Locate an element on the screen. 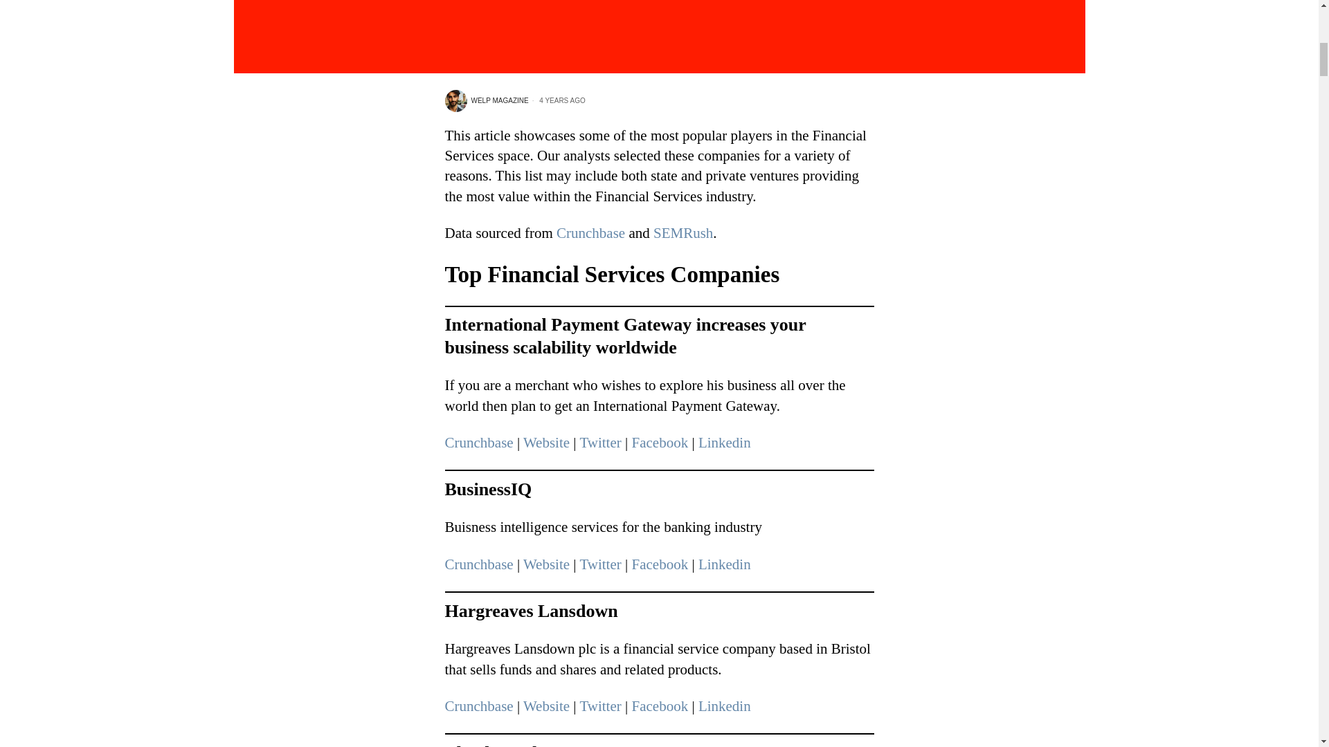 Image resolution: width=1329 pixels, height=747 pixels. SEMRush is located at coordinates (682, 232).